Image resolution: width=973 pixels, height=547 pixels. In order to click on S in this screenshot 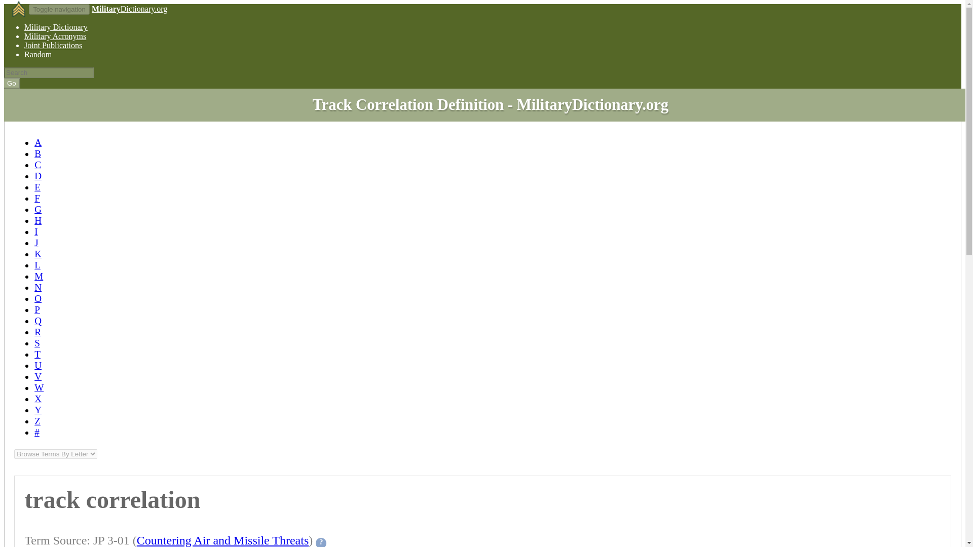, I will do `click(36, 343)`.